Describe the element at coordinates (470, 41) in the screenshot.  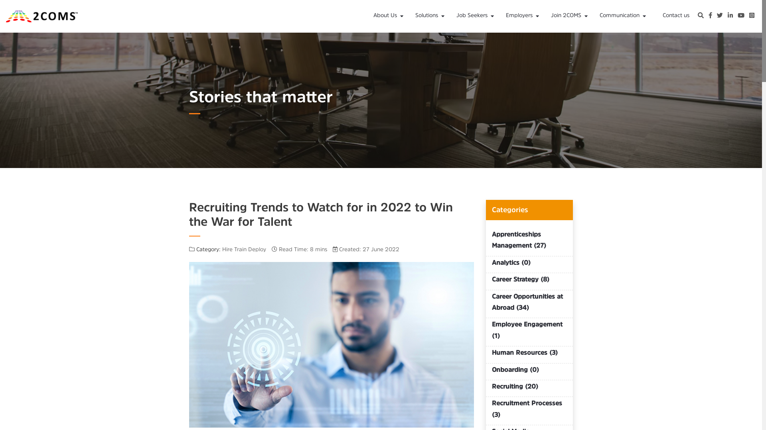
I see `Recruitments` at that location.